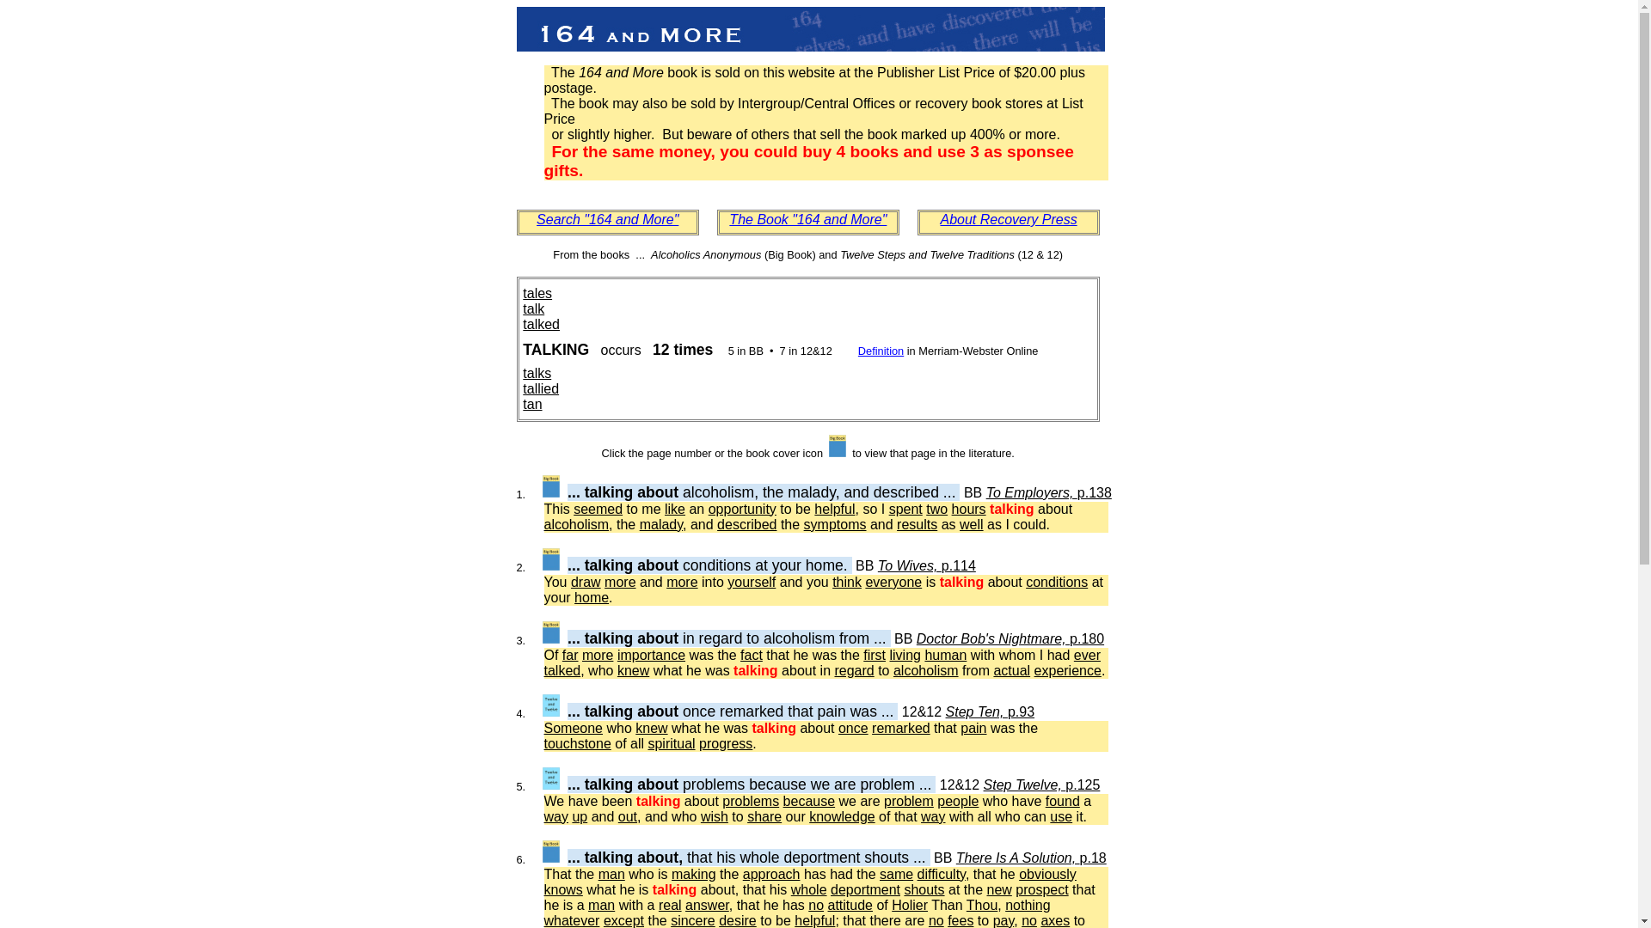  Describe the element at coordinates (551, 632) in the screenshot. I see `View BB p.180` at that location.